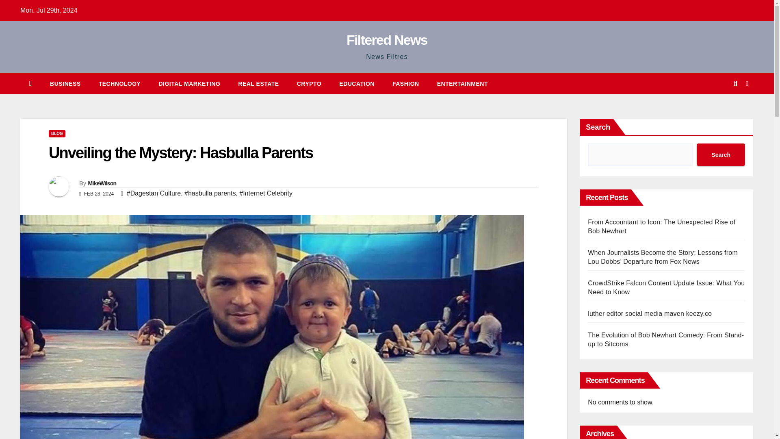  Describe the element at coordinates (406, 84) in the screenshot. I see `FASHION` at that location.